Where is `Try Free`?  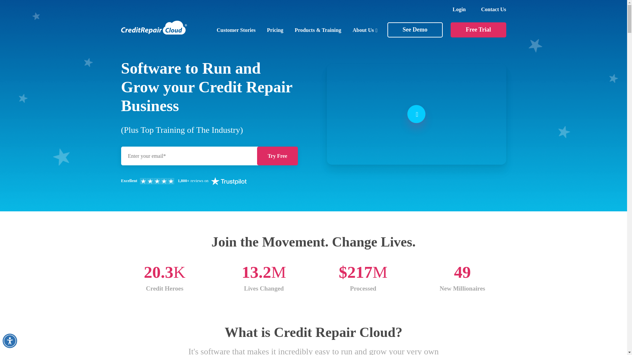
Try Free is located at coordinates (277, 156).